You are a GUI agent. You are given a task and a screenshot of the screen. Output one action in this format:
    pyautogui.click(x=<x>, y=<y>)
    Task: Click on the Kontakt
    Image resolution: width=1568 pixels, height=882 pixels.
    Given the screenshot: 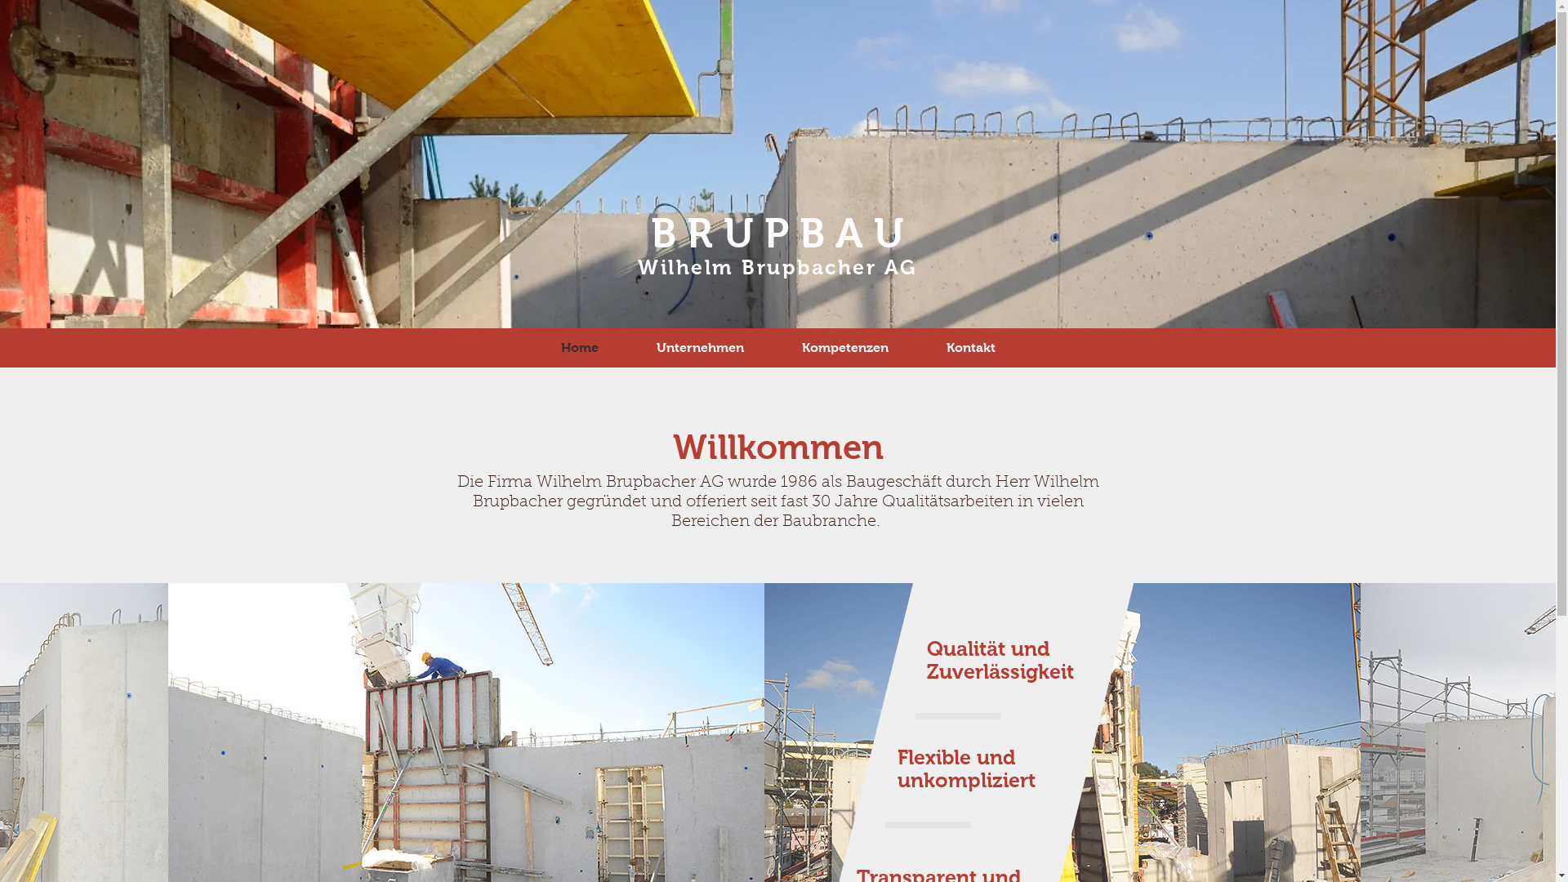 What is the action you would take?
    pyautogui.click(x=972, y=348)
    